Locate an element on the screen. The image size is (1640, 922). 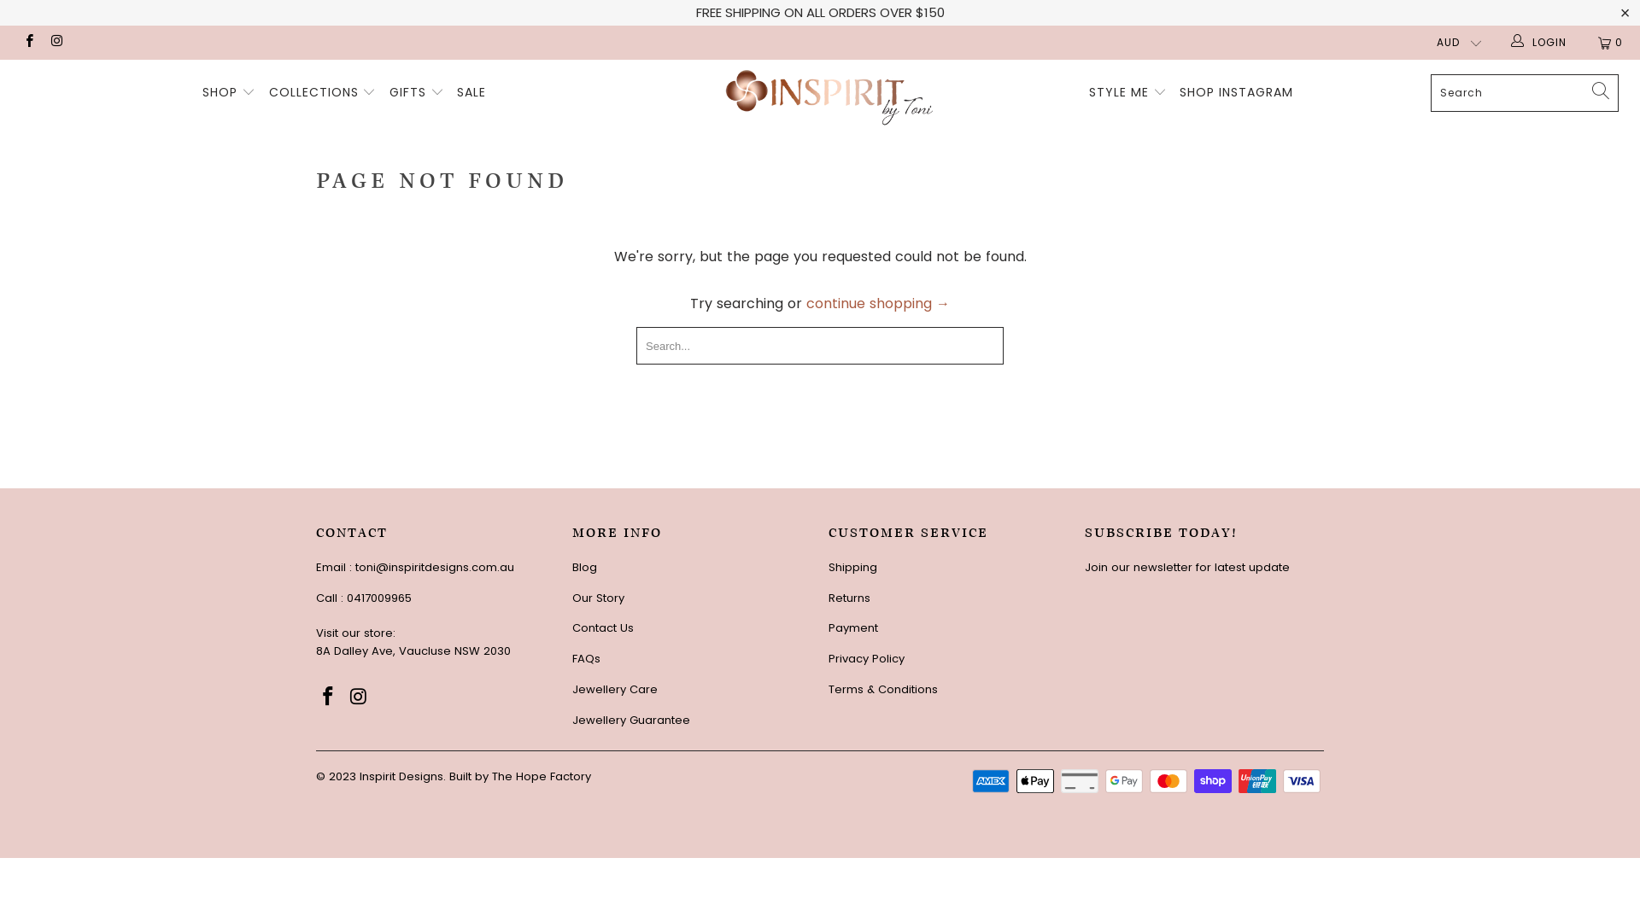
SHOP is located at coordinates (229, 93).